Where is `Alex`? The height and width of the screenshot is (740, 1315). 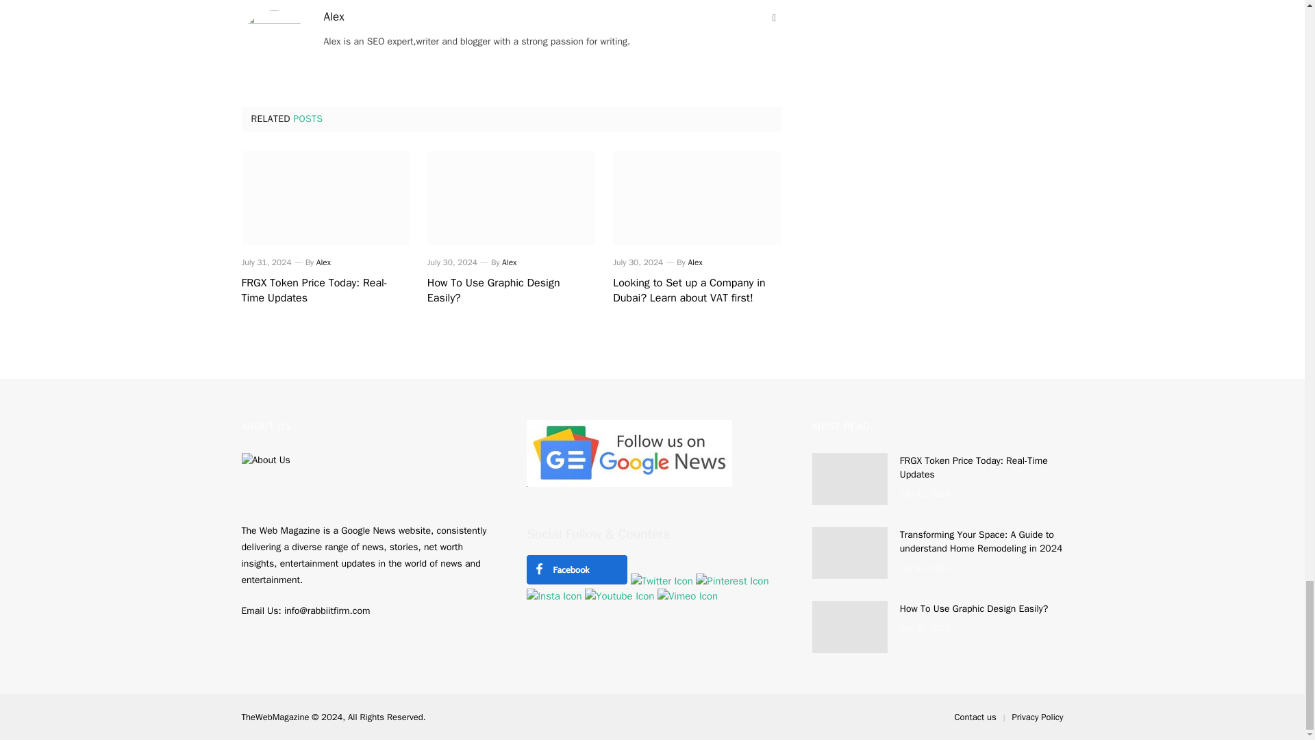
Alex is located at coordinates (694, 262).